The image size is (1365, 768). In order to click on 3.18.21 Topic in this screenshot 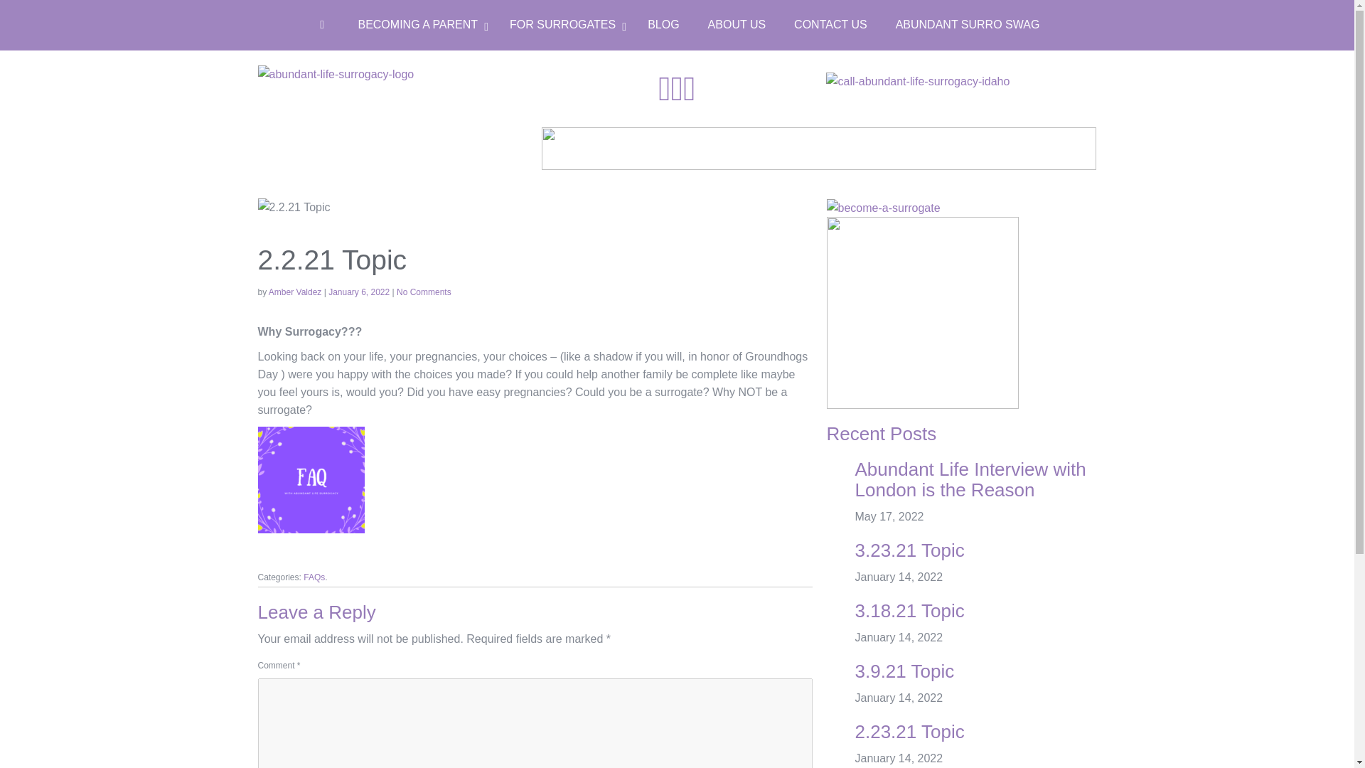, I will do `click(909, 610)`.